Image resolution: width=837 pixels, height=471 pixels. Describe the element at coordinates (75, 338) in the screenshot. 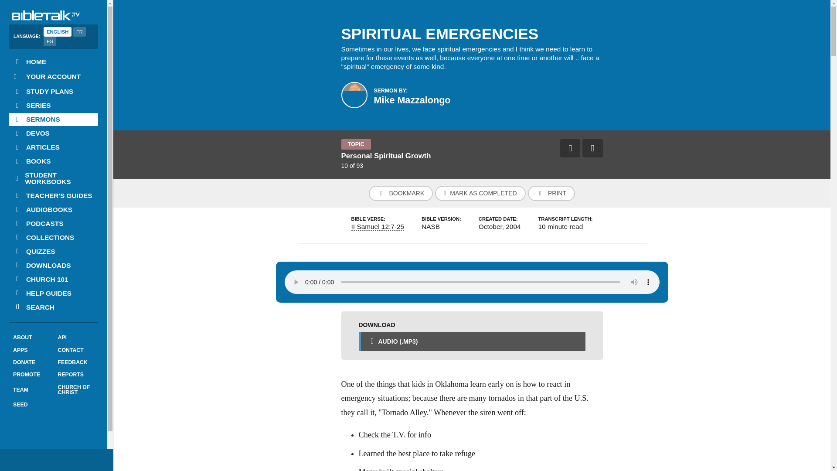

I see `API` at that location.